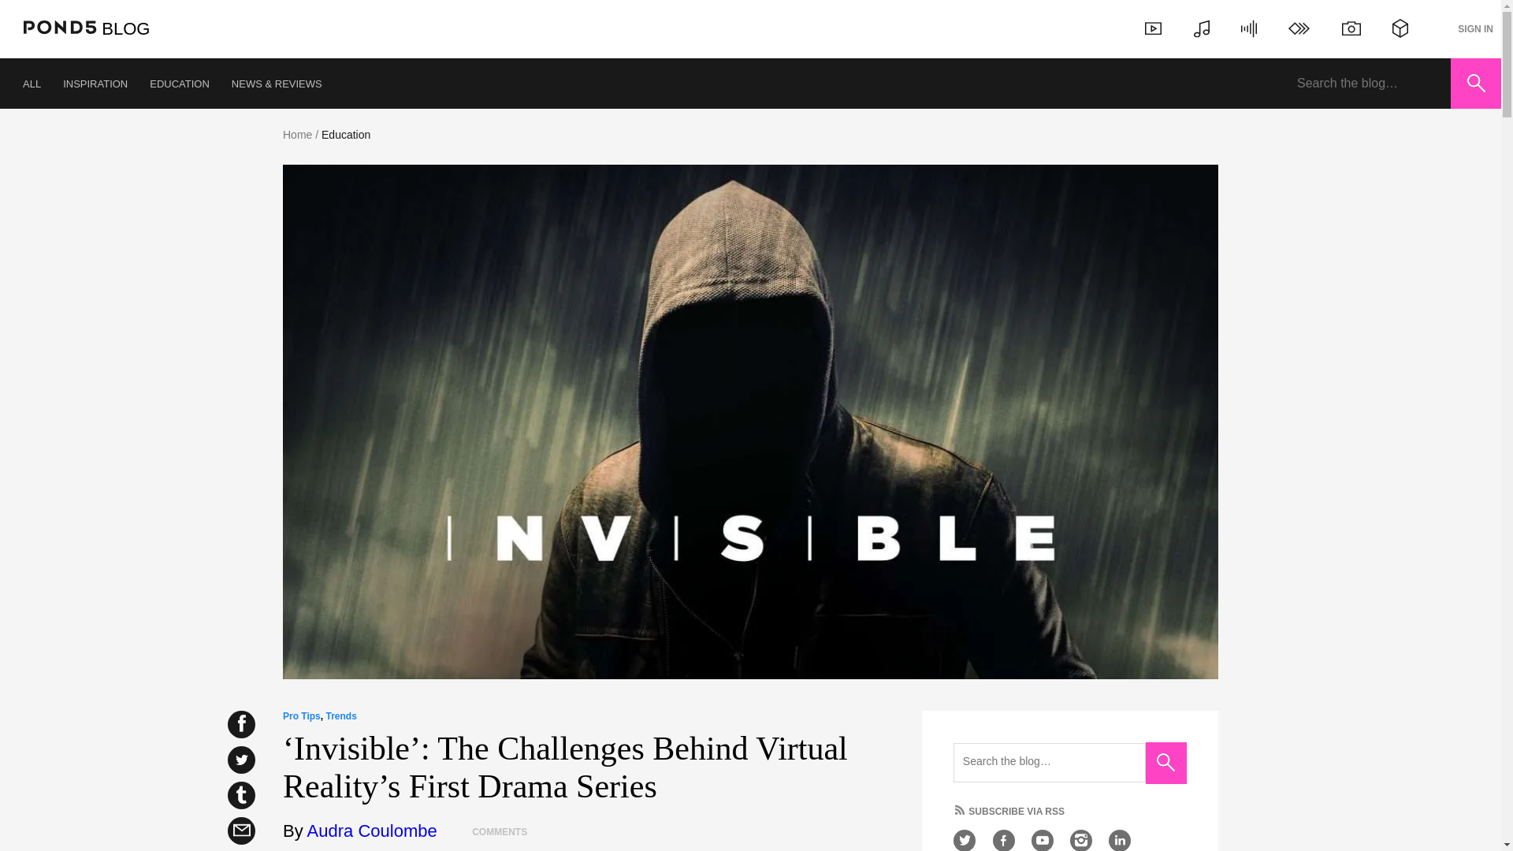 This screenshot has height=851, width=1513. I want to click on Trends, so click(340, 715).